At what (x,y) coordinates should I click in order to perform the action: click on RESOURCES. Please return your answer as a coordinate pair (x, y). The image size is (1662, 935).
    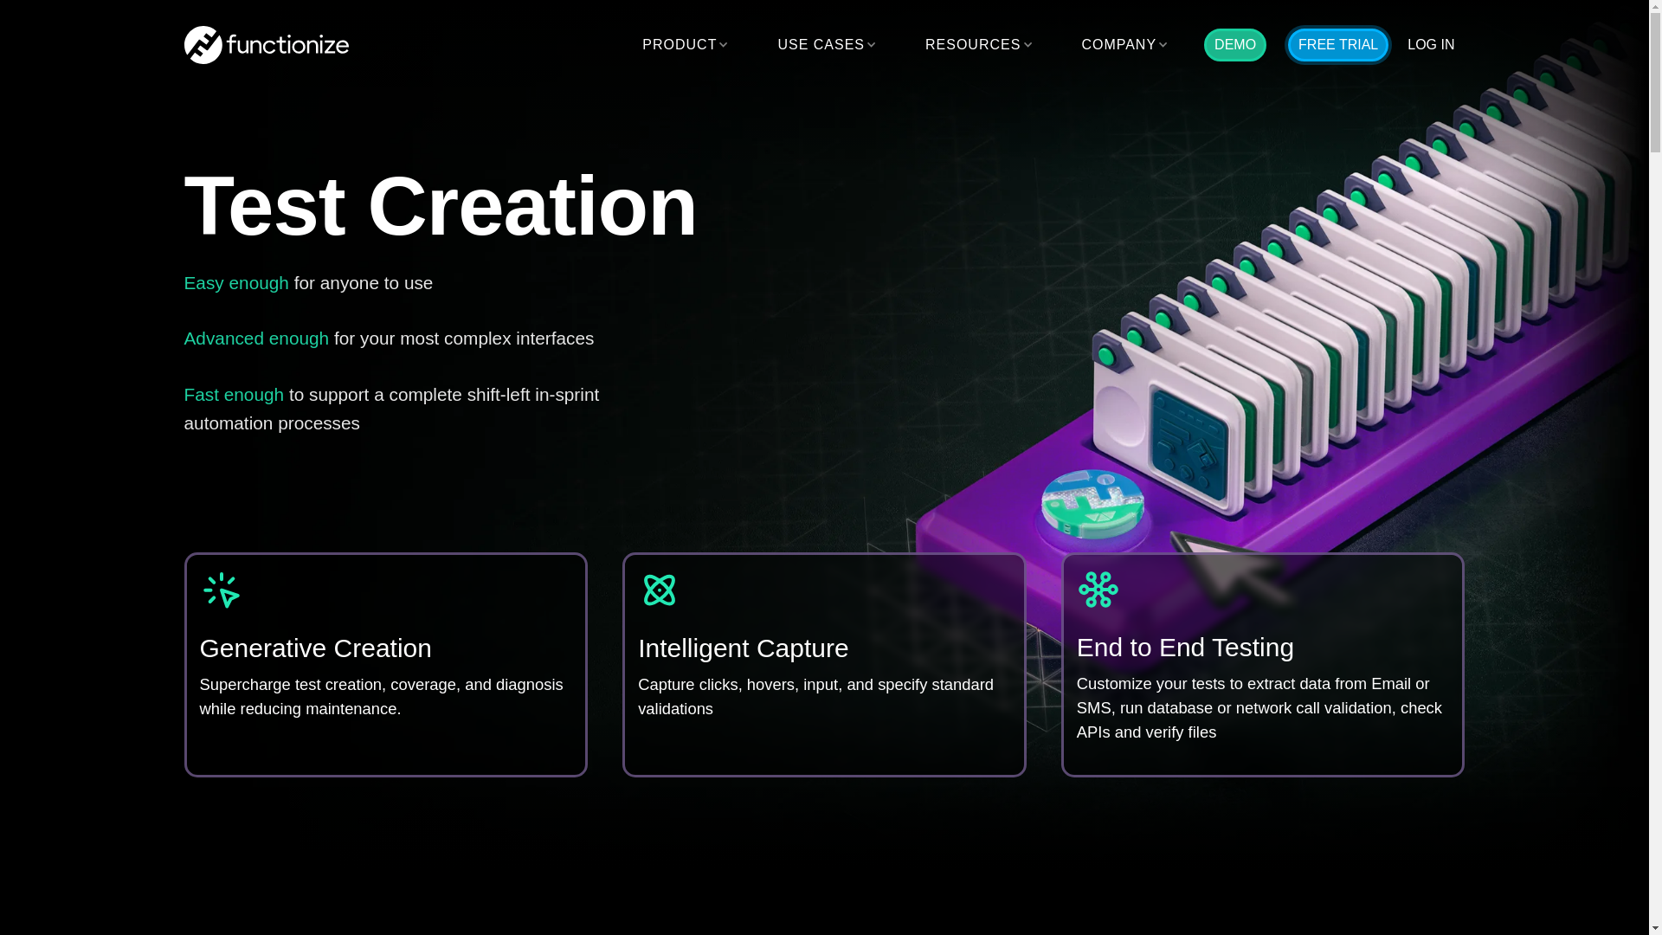
    Looking at the image, I should click on (973, 45).